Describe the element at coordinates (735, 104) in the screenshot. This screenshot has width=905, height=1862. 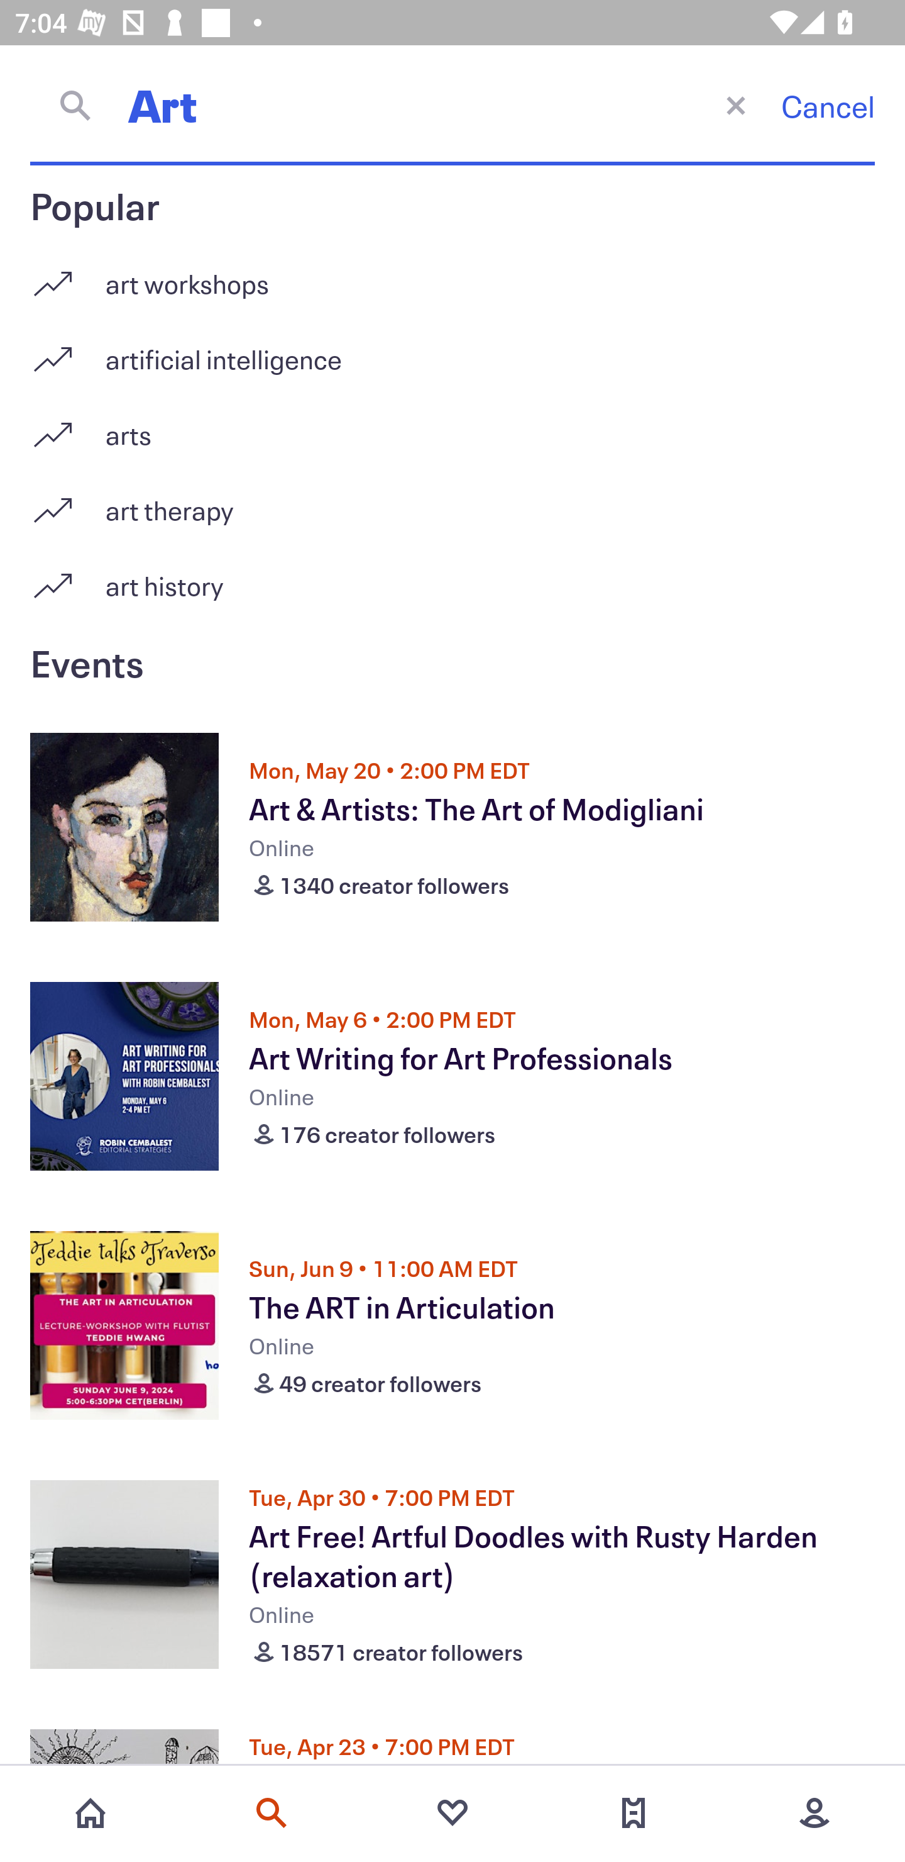
I see `Close current screen` at that location.